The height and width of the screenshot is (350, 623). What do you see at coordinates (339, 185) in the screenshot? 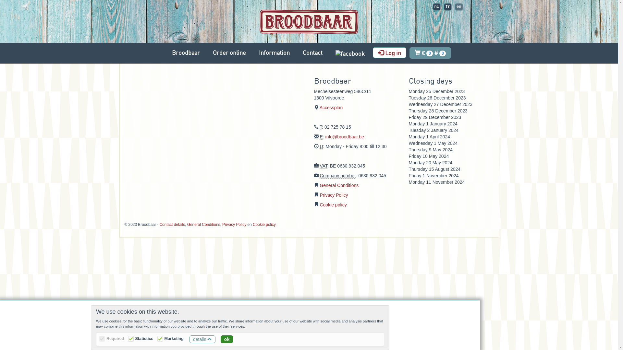
I see `General Conditions` at bounding box center [339, 185].